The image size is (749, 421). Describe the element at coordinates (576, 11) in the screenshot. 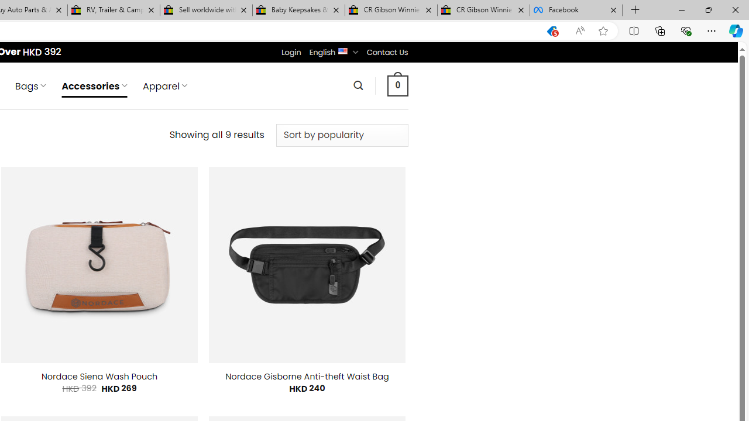

I see `Facebook` at that location.